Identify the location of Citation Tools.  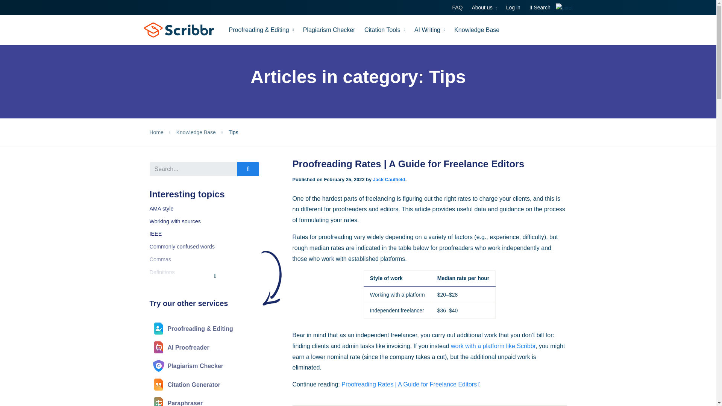
(385, 30).